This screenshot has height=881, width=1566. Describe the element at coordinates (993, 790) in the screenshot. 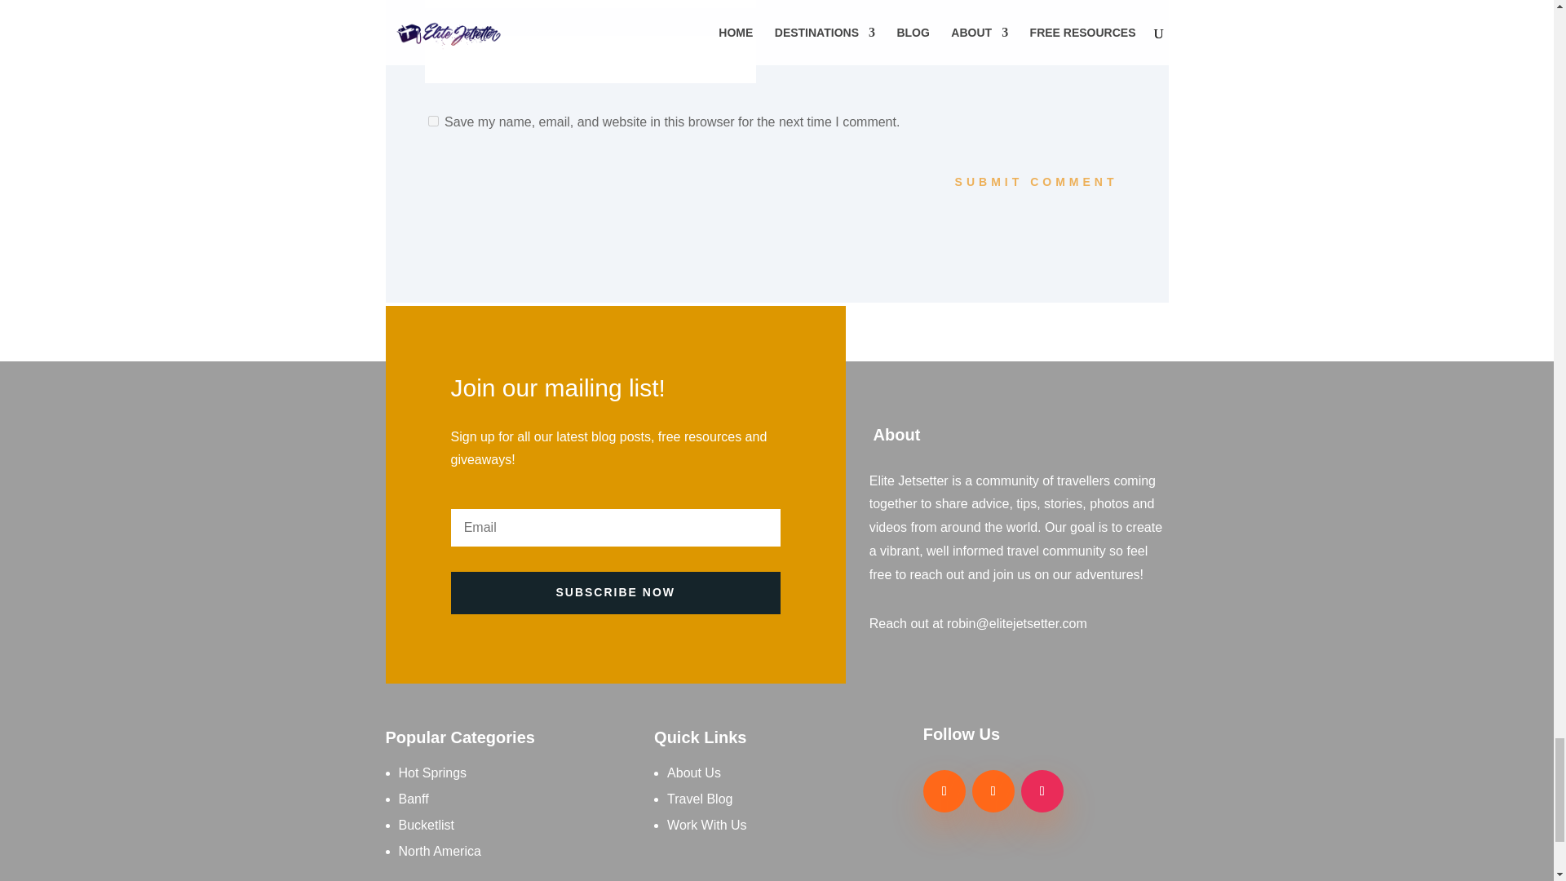

I see `Follow on X` at that location.